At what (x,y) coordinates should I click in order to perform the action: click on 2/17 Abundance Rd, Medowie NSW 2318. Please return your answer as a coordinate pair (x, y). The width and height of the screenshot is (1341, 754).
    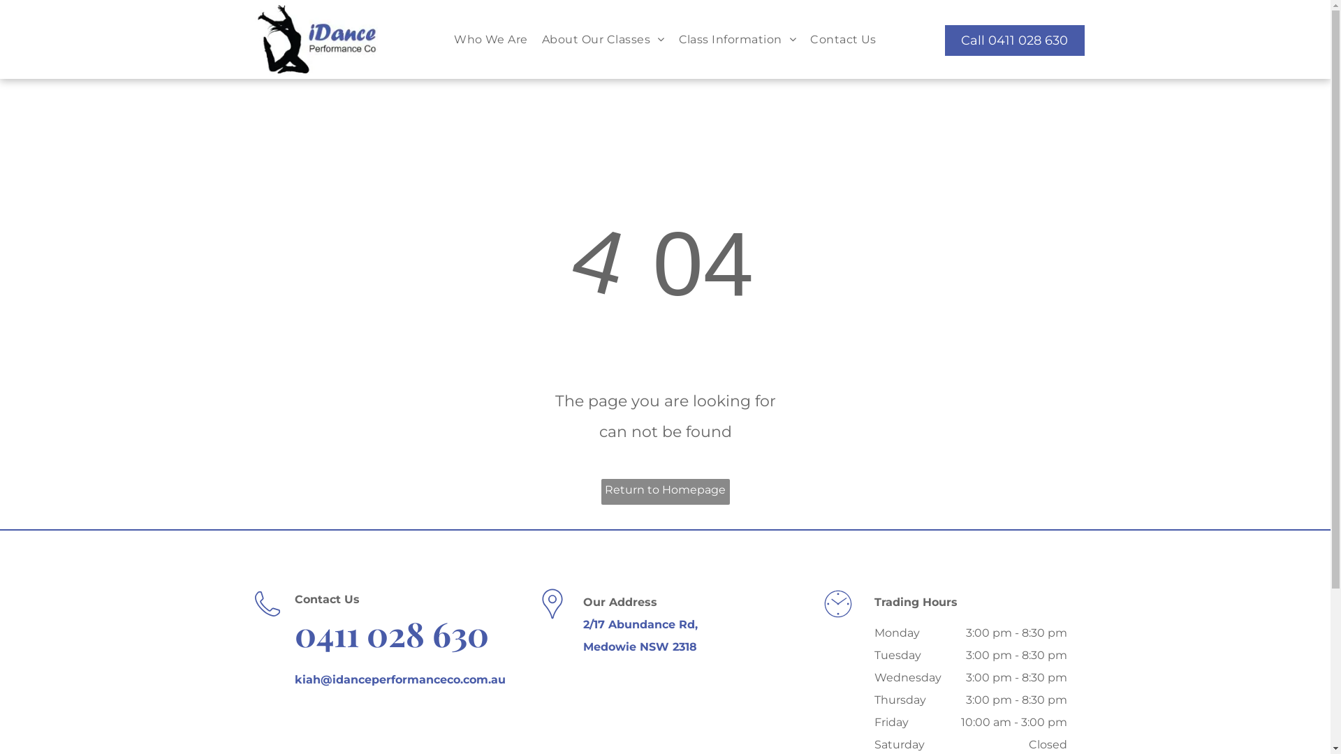
    Looking at the image, I should click on (640, 635).